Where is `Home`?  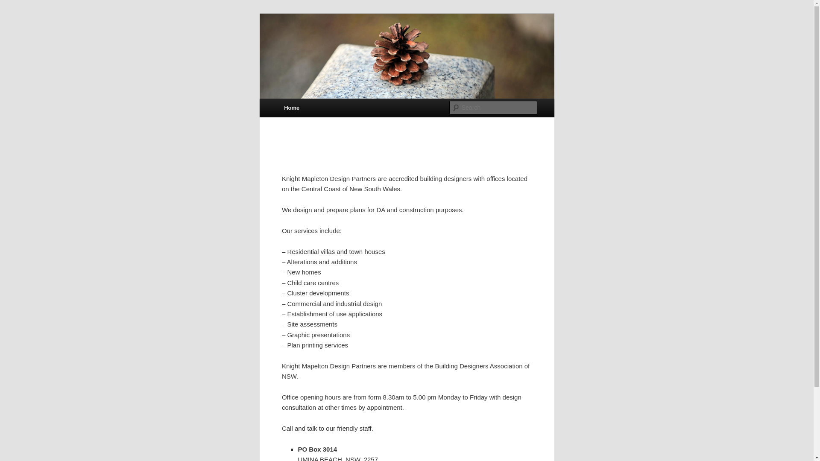 Home is located at coordinates (292, 108).